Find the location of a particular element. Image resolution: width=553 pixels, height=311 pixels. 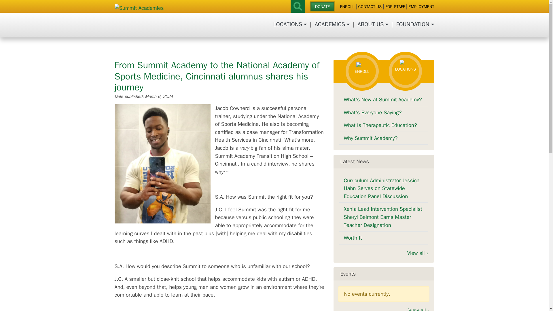

ENROLL is located at coordinates (347, 7).